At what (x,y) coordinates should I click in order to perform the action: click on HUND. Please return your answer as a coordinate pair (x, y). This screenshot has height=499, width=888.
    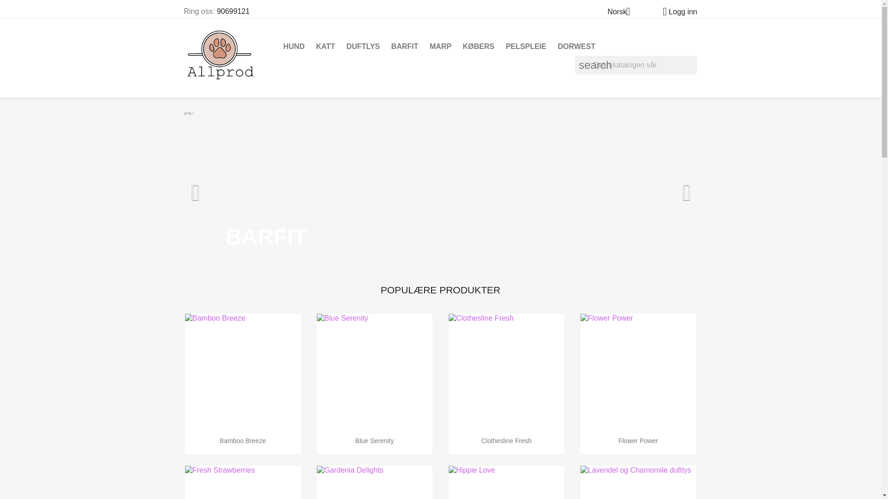
    Looking at the image, I should click on (294, 46).